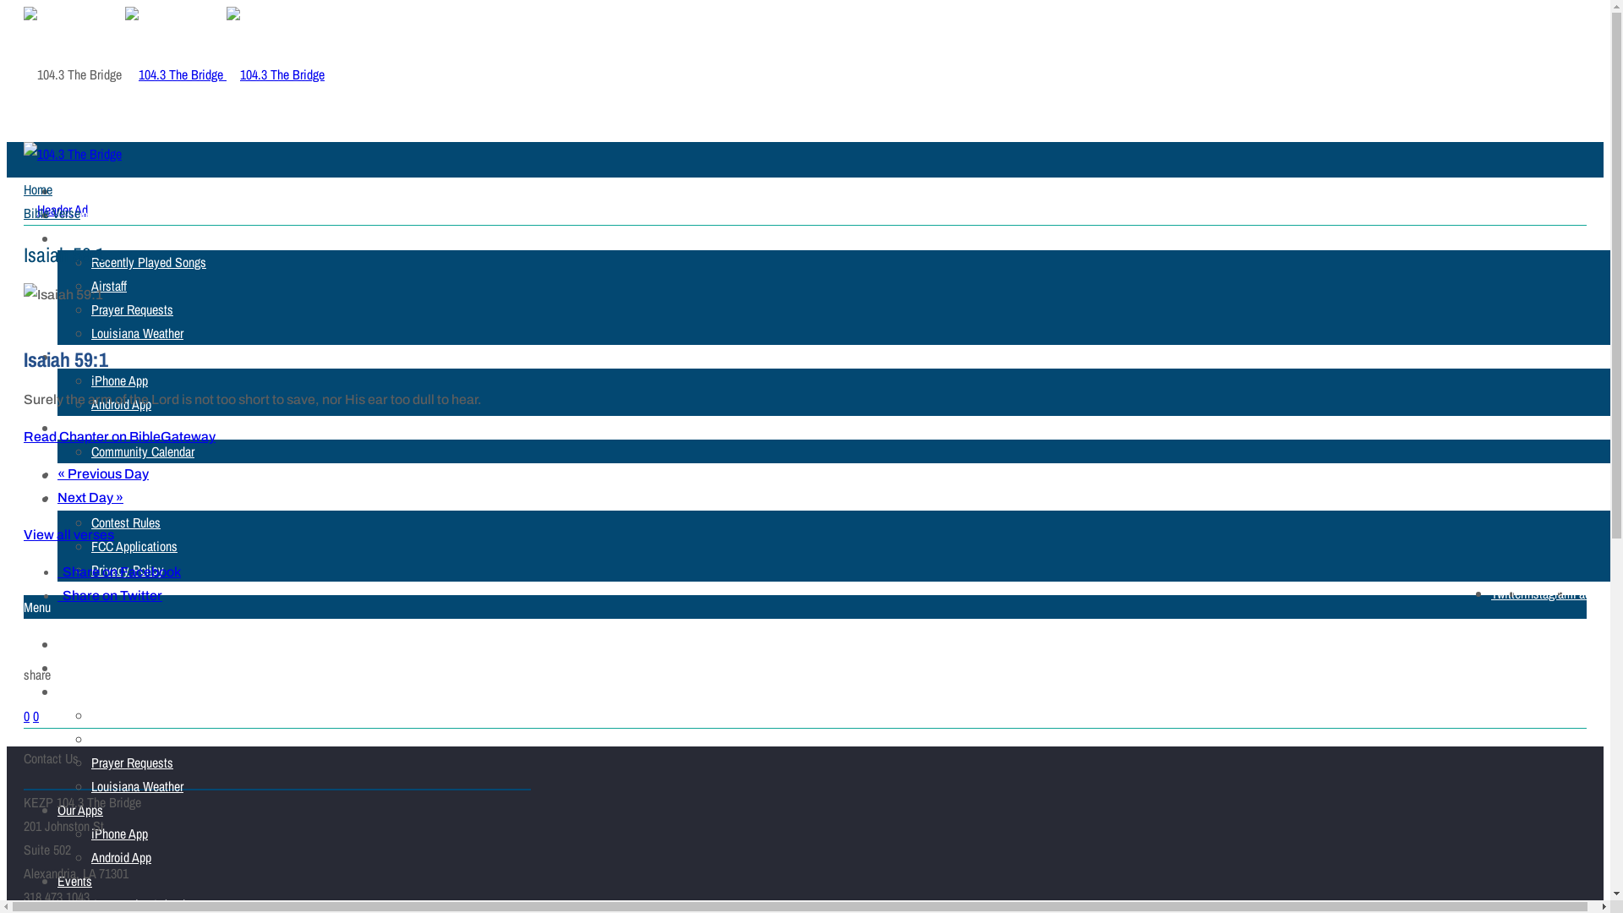 This screenshot has height=913, width=1623. Describe the element at coordinates (137, 333) in the screenshot. I see `Louisiana Weather` at that location.